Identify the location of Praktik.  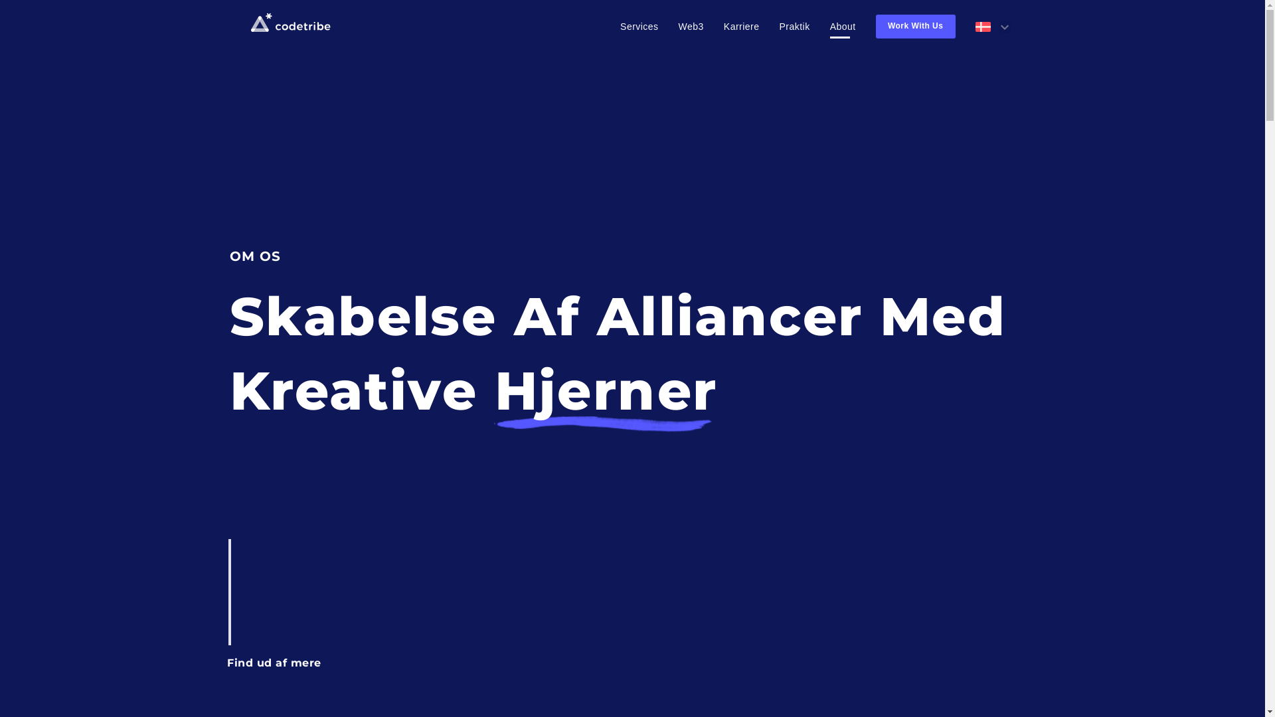
(795, 27).